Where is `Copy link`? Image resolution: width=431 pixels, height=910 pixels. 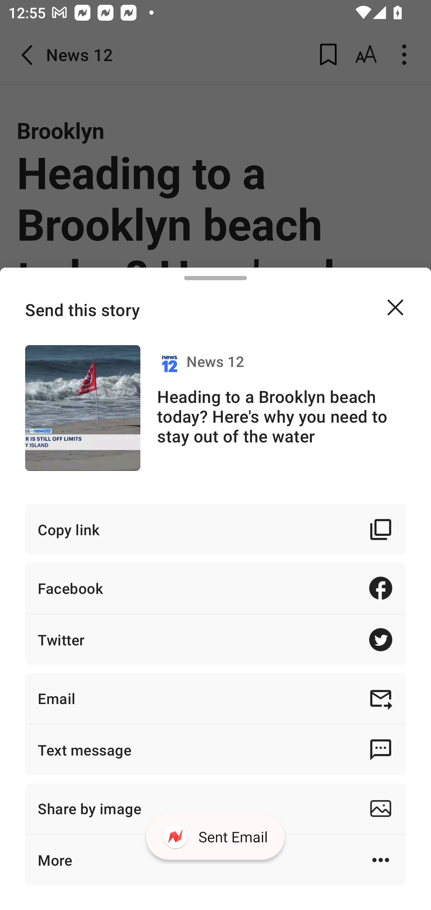 Copy link is located at coordinates (215, 530).